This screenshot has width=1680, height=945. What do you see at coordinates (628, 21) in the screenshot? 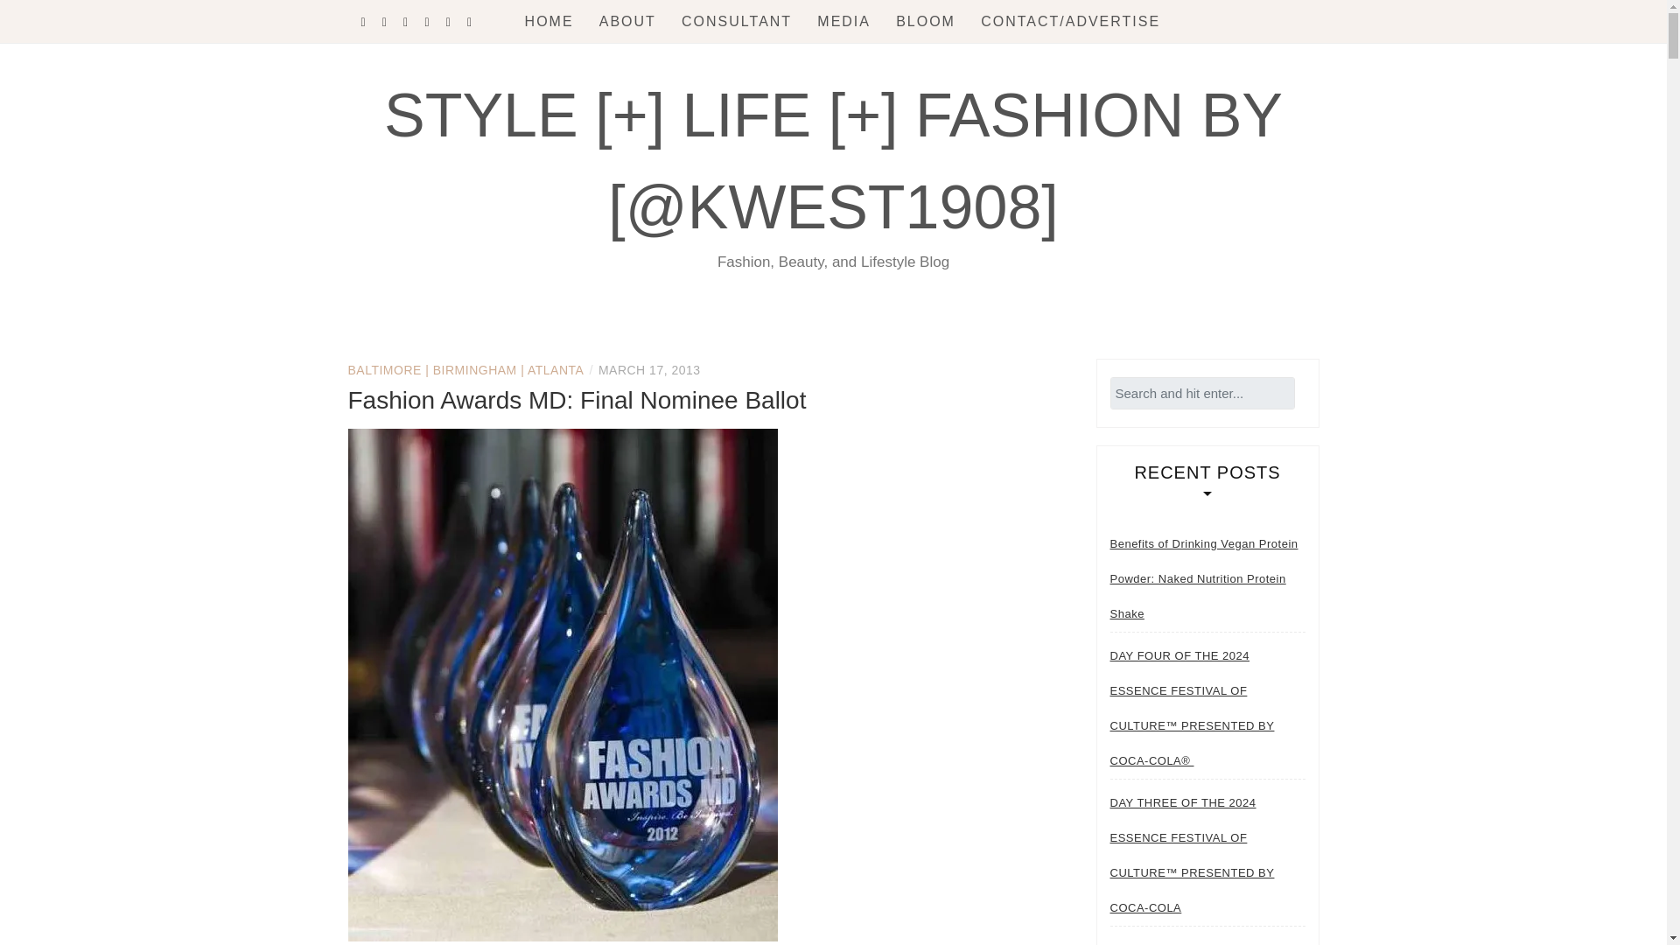
I see `ABOUT` at bounding box center [628, 21].